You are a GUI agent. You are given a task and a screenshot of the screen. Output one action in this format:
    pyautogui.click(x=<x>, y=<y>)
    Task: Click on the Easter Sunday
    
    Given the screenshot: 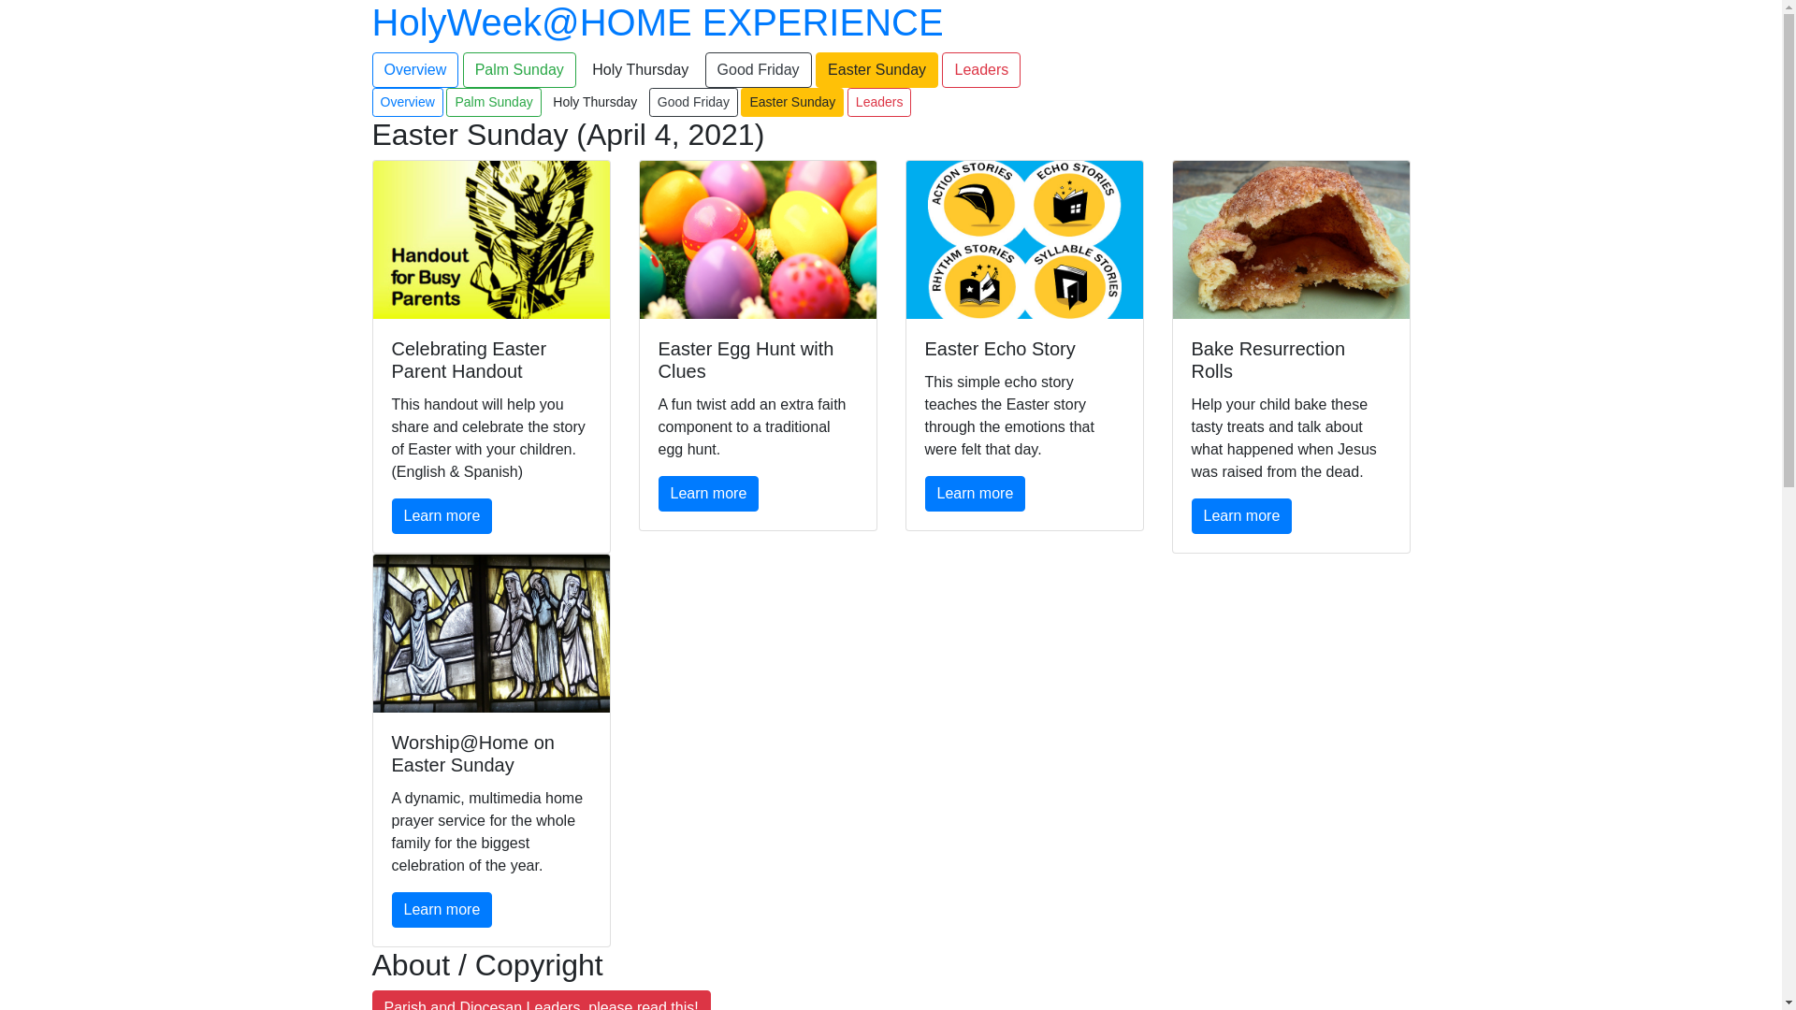 What is the action you would take?
    pyautogui.click(x=792, y=103)
    